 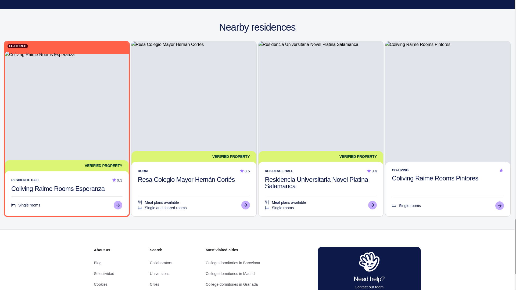 What do you see at coordinates (435, 178) in the screenshot?
I see `Coliving Raime Rooms Pintores` at bounding box center [435, 178].